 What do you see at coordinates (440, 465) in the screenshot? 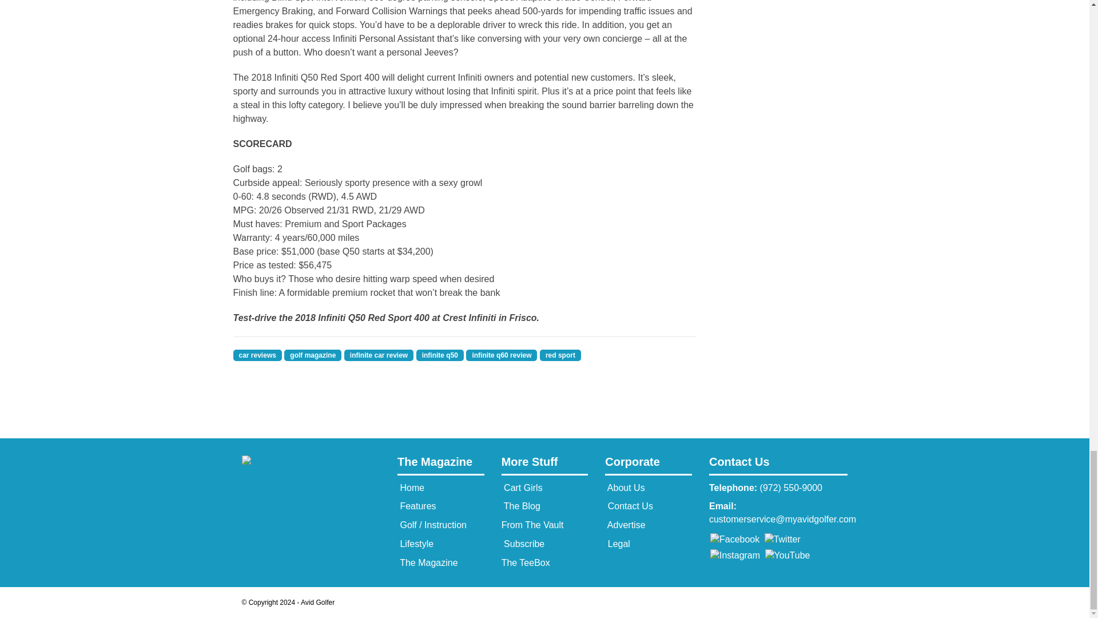
I see `The Magazine` at bounding box center [440, 465].